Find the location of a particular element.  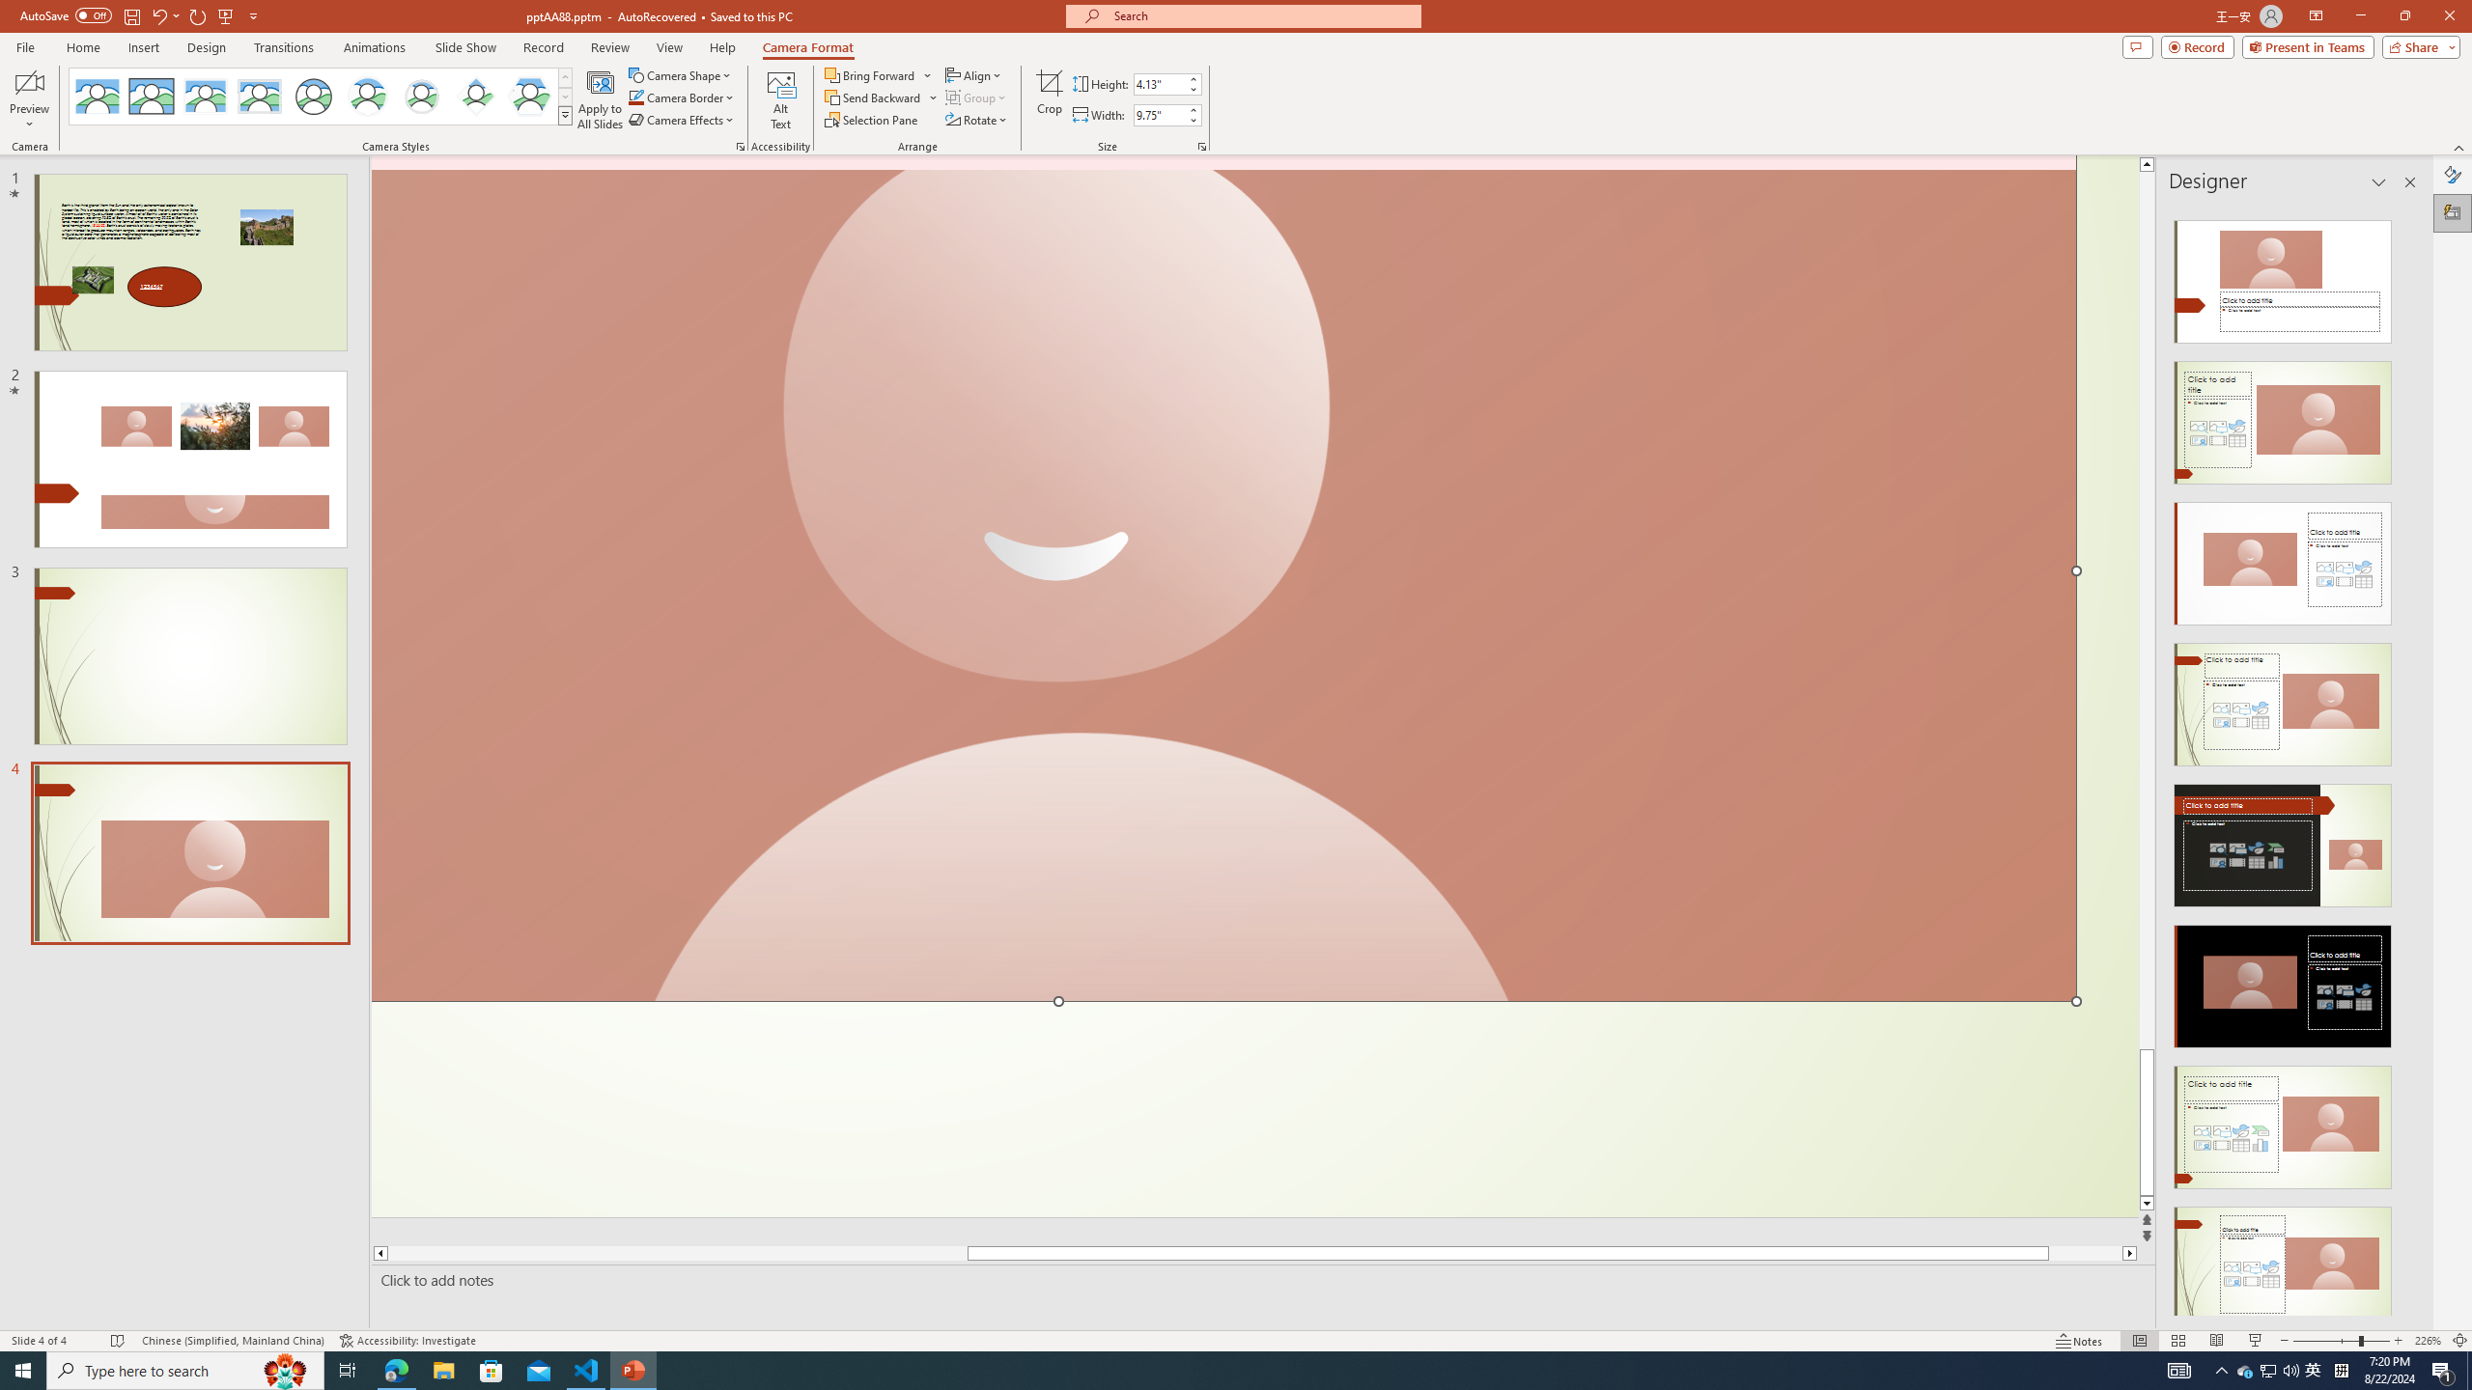

Camera Border is located at coordinates (682, 97).